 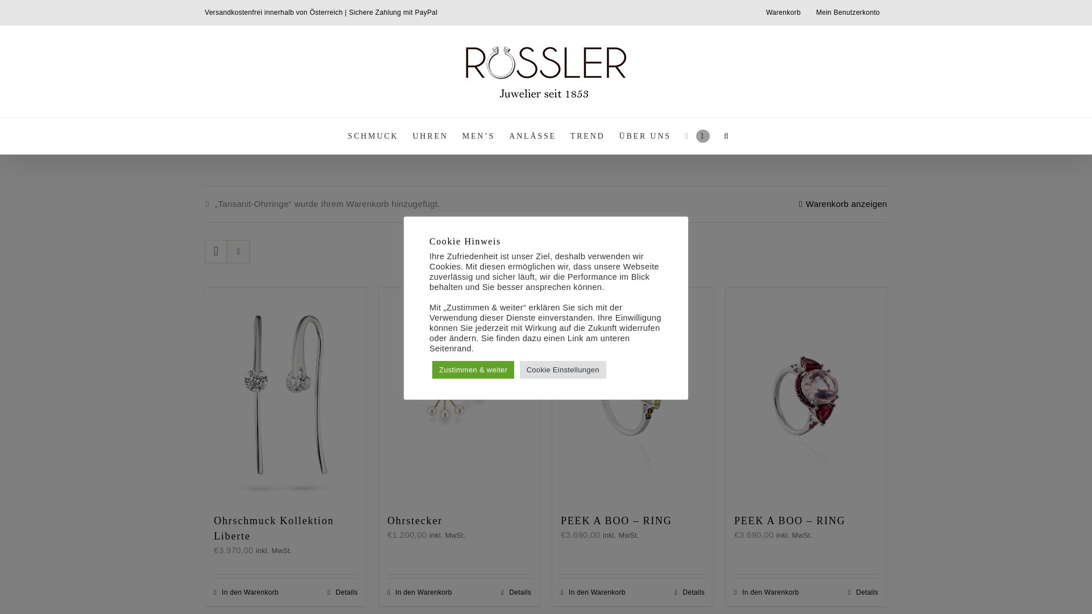 What do you see at coordinates (246, 592) in the screenshot?
I see `In den Warenkorb` at bounding box center [246, 592].